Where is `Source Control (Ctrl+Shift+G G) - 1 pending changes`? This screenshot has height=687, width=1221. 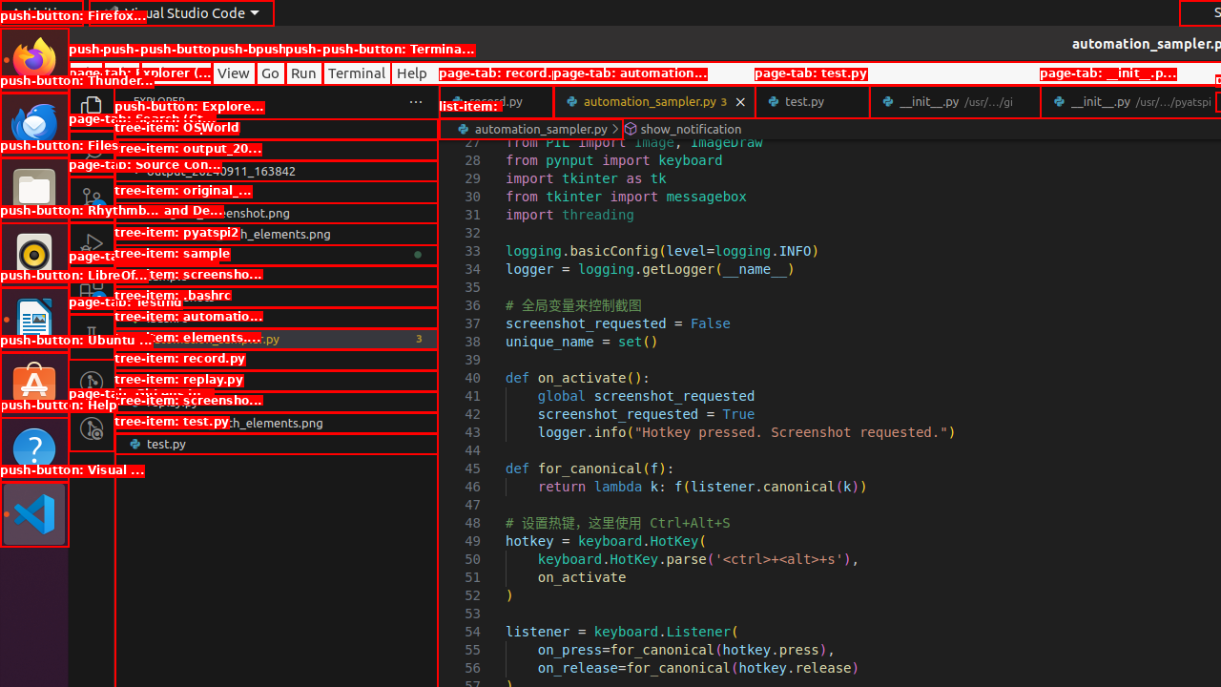 Source Control (Ctrl+Shift+G G) - 1 pending changes is located at coordinates (92, 198).